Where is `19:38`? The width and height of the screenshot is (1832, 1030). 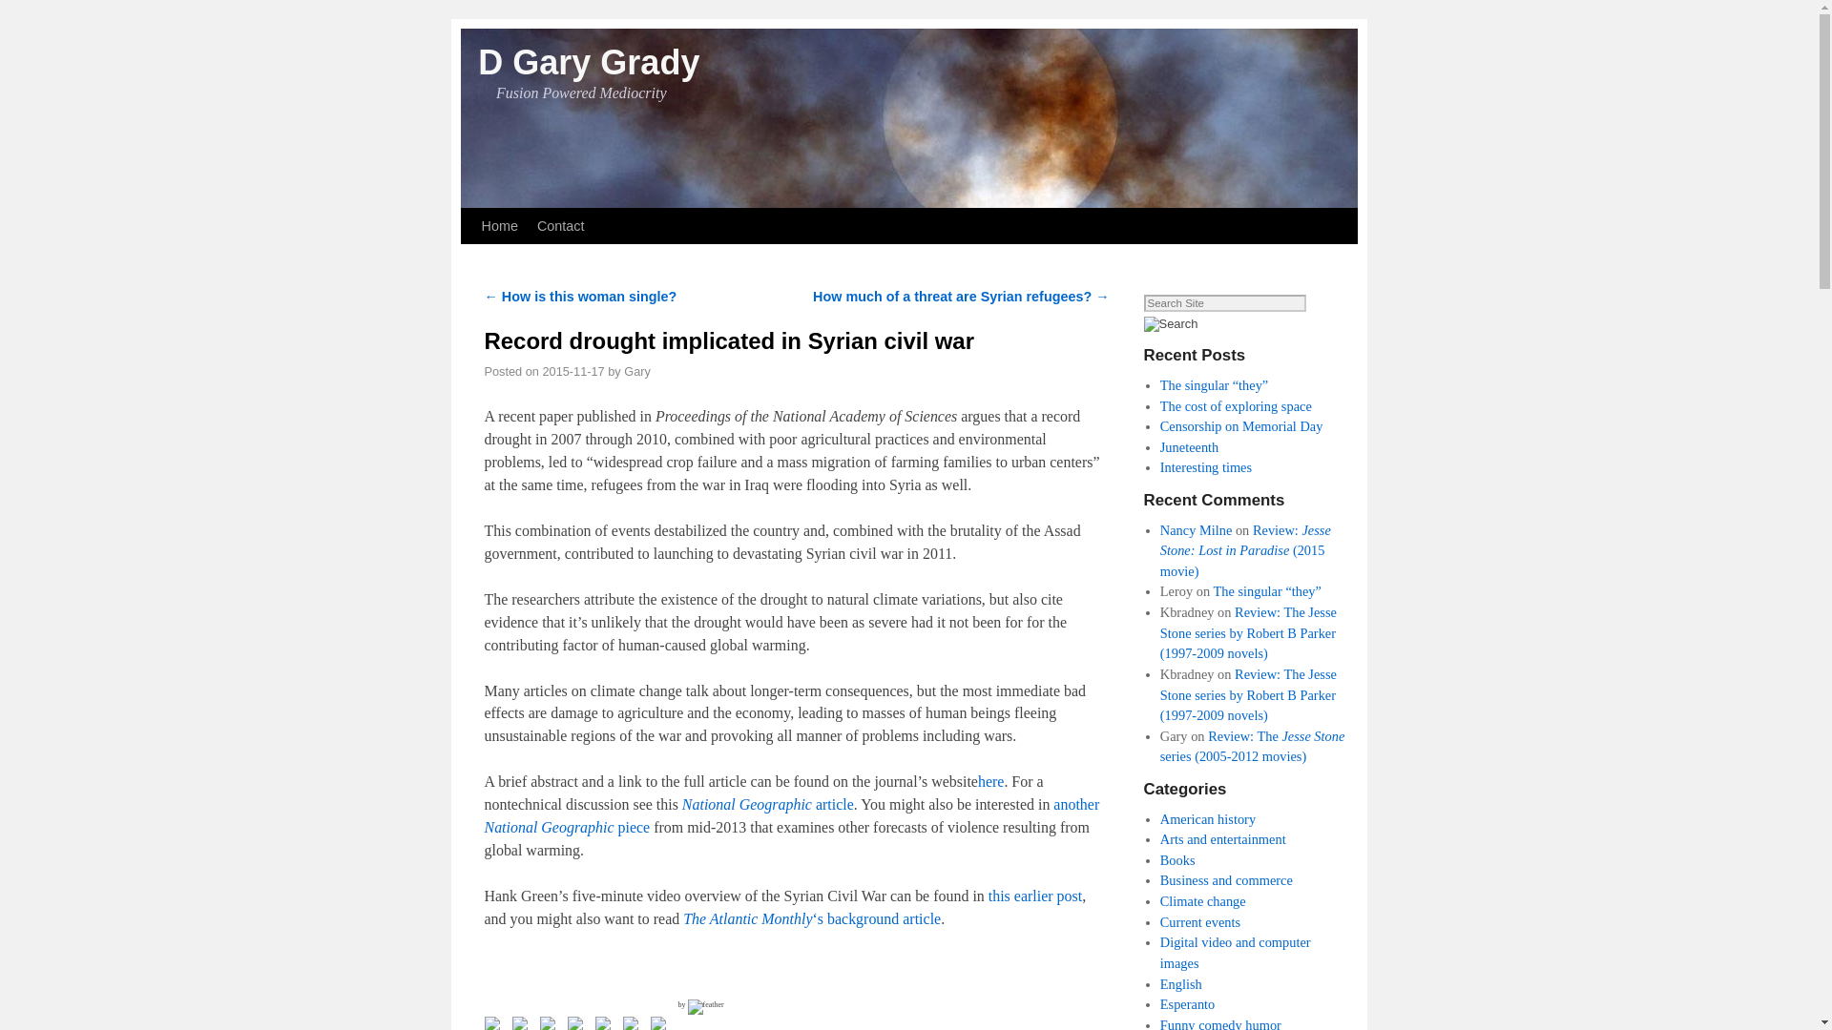 19:38 is located at coordinates (572, 372).